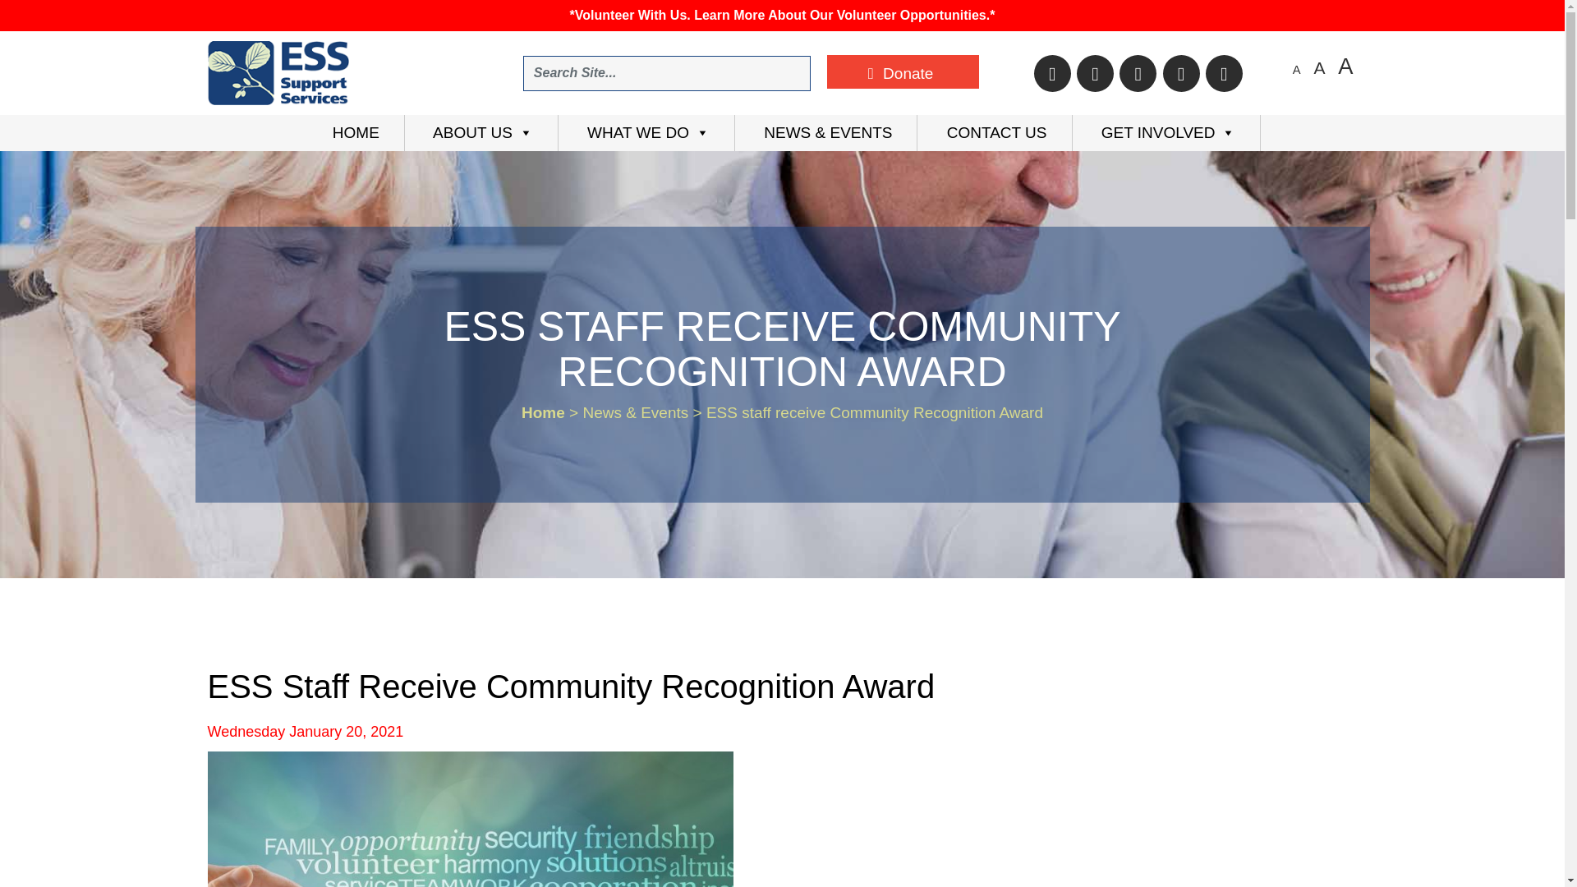 This screenshot has height=887, width=1577. What do you see at coordinates (995, 133) in the screenshot?
I see `Donate` at bounding box center [995, 133].